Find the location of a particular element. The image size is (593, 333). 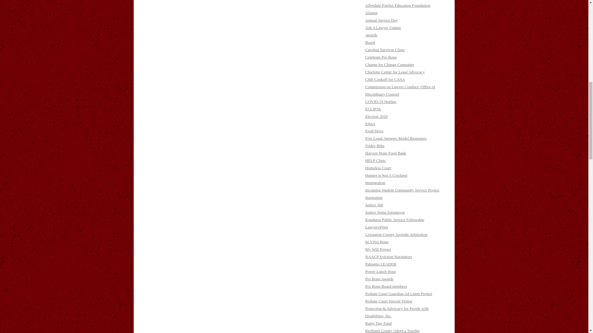

Ask A Lawyer Update is located at coordinates (383, 28).